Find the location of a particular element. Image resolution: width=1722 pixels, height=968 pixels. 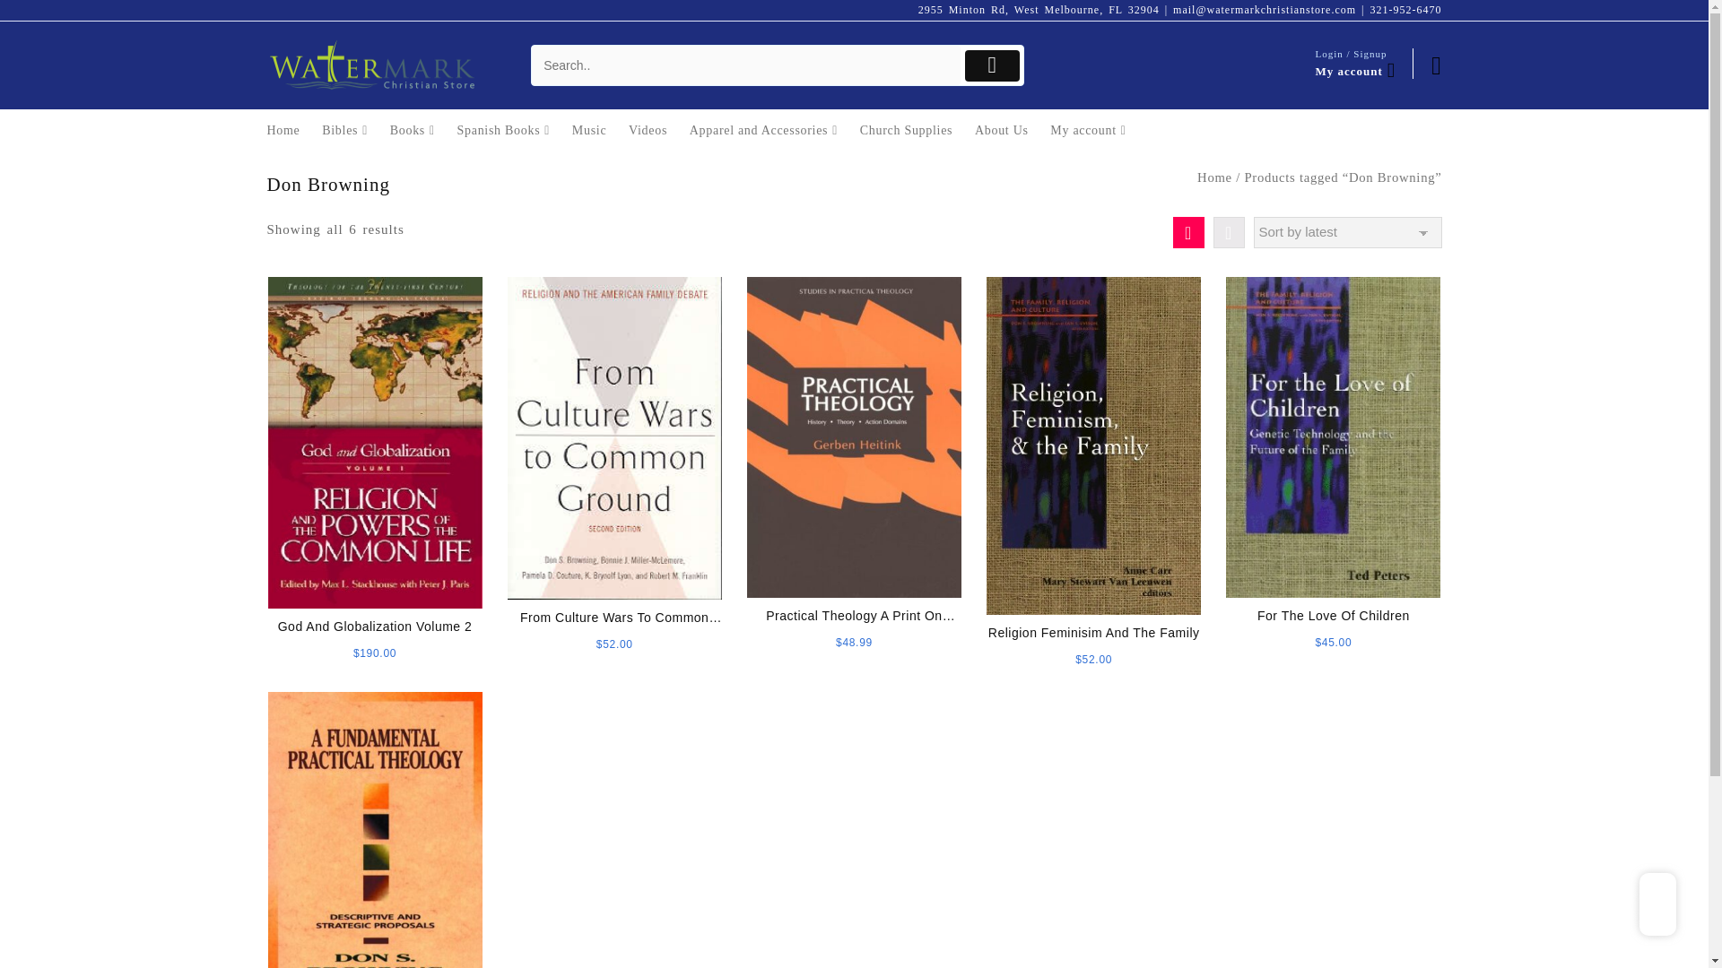

List View is located at coordinates (1227, 231).